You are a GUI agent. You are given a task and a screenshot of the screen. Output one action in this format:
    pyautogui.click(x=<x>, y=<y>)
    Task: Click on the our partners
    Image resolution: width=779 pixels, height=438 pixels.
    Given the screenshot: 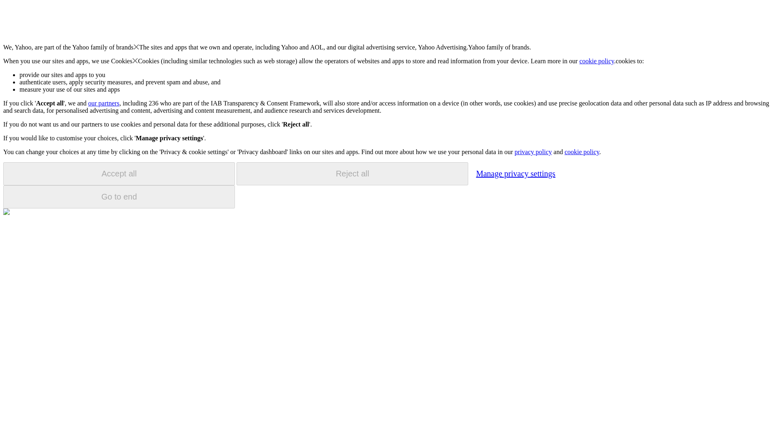 What is the action you would take?
    pyautogui.click(x=103, y=103)
    